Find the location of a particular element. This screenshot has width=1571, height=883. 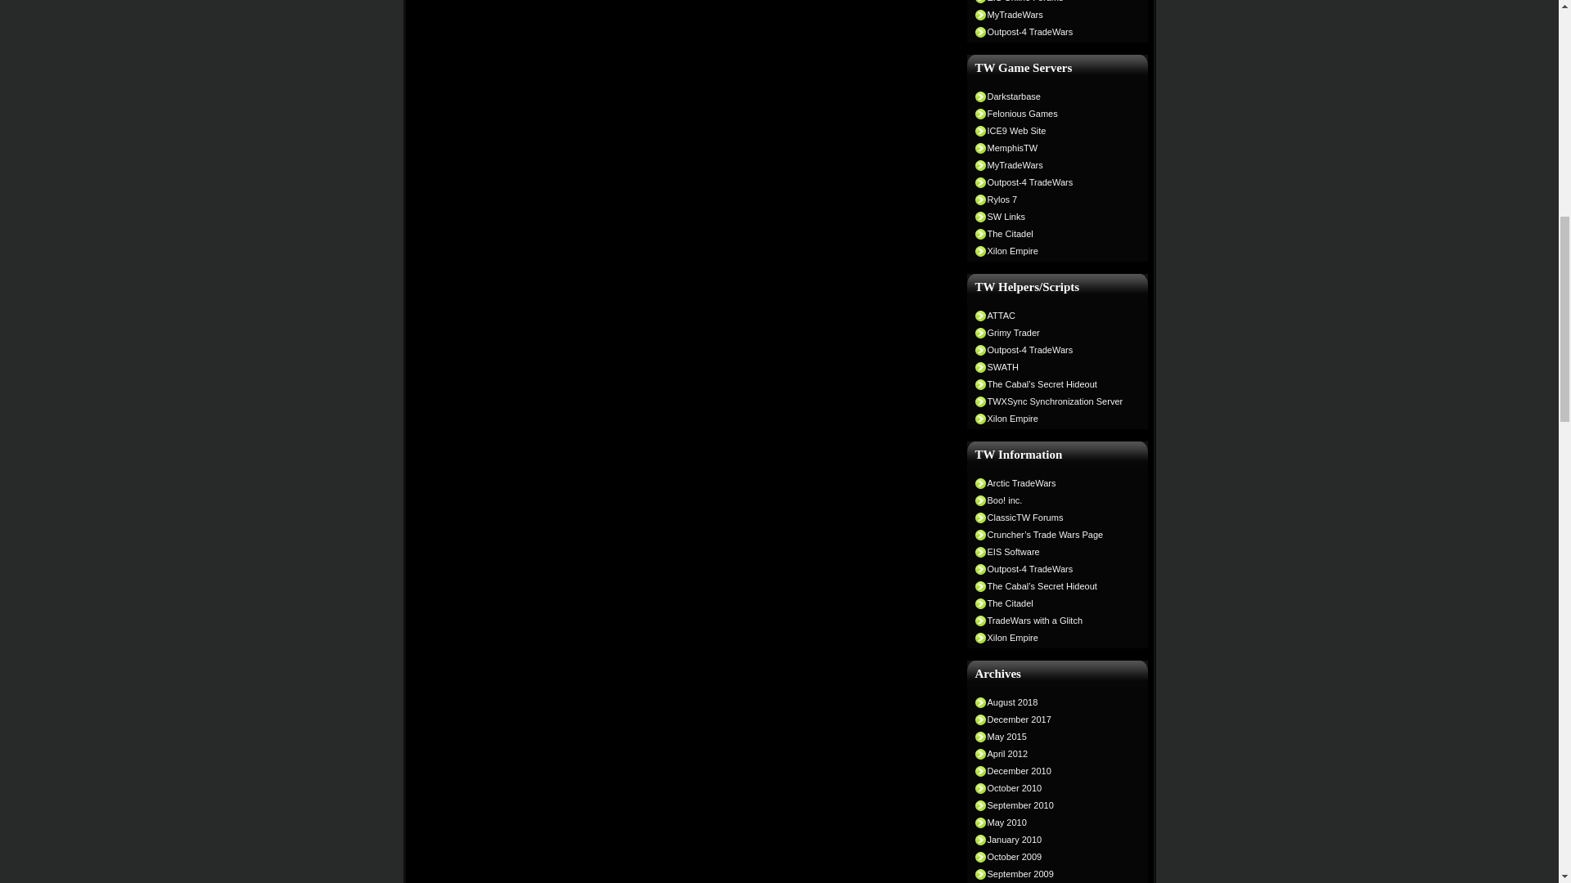

EIS Online Forums is located at coordinates (1053, 2).